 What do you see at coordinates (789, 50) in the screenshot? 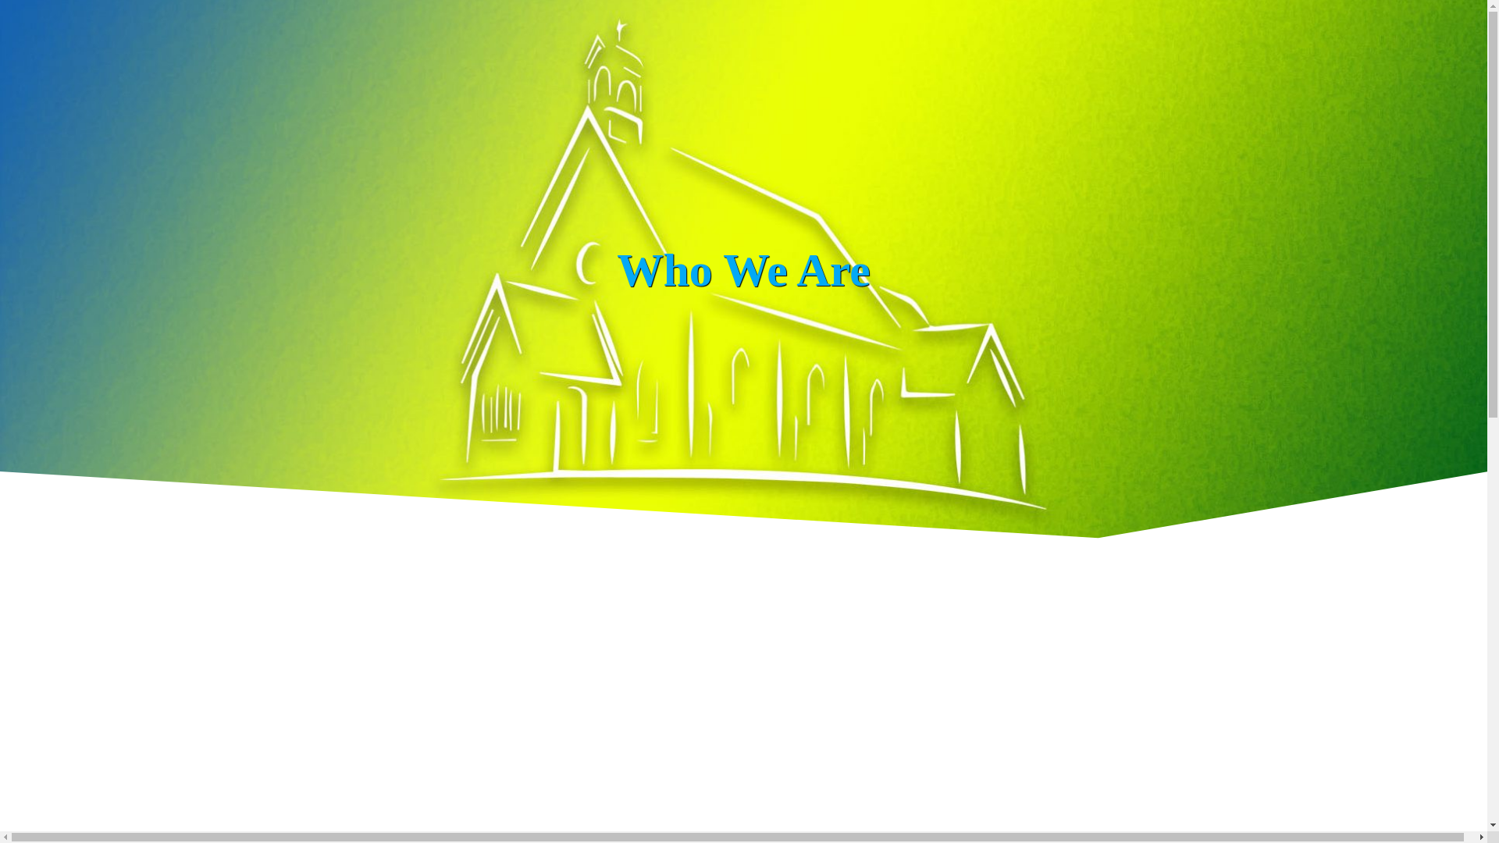
I see `GALLERY` at bounding box center [789, 50].